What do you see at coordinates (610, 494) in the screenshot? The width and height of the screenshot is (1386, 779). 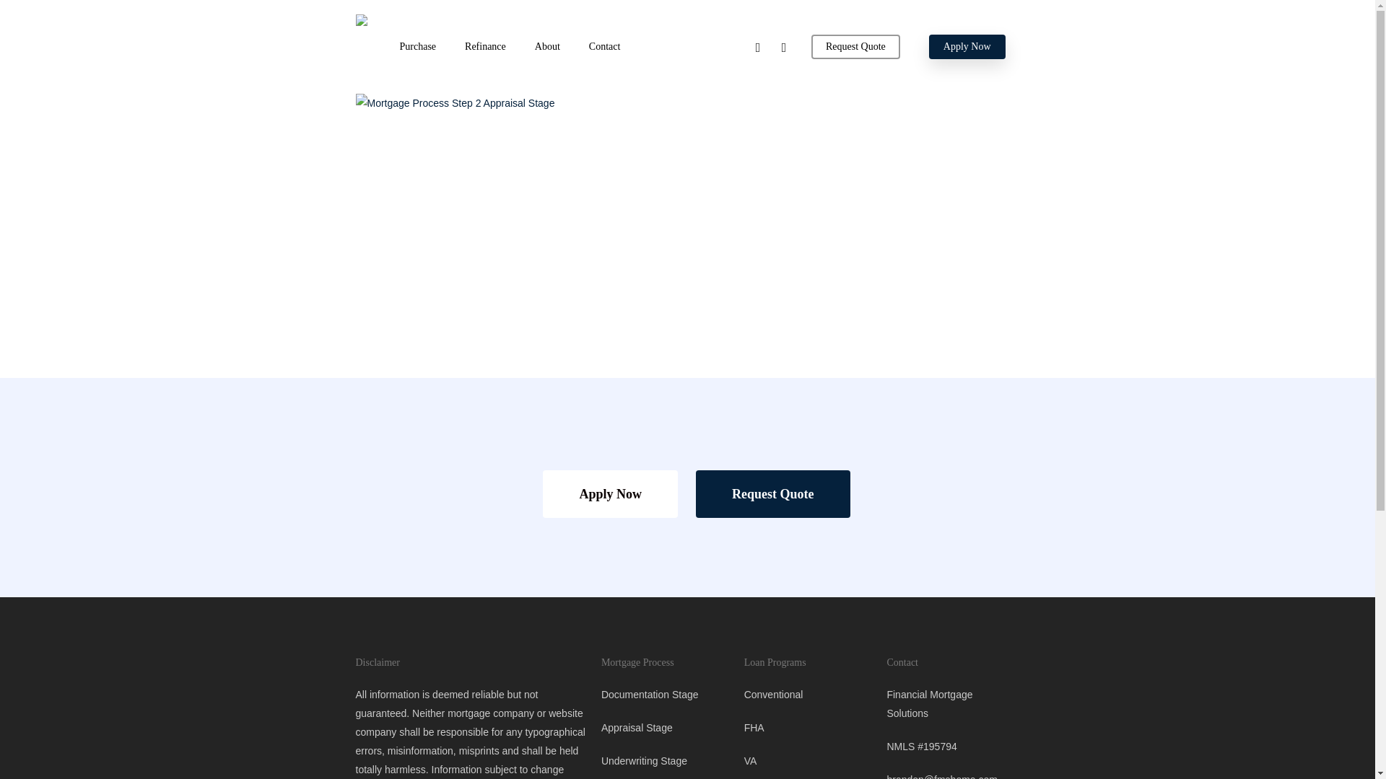 I see `Apply Now` at bounding box center [610, 494].